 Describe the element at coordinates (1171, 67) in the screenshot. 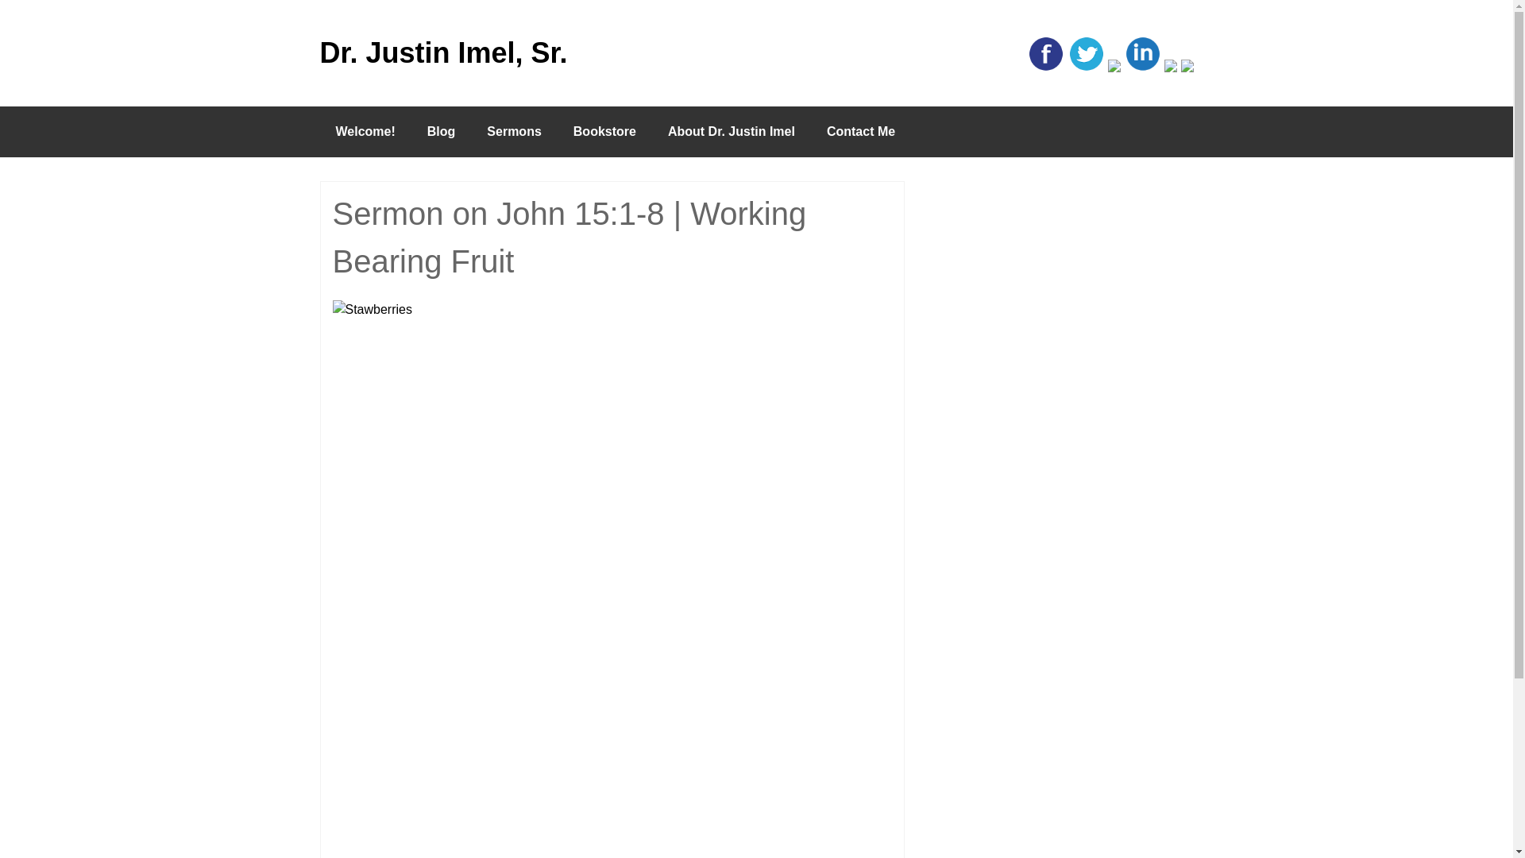

I see `YouTube` at that location.